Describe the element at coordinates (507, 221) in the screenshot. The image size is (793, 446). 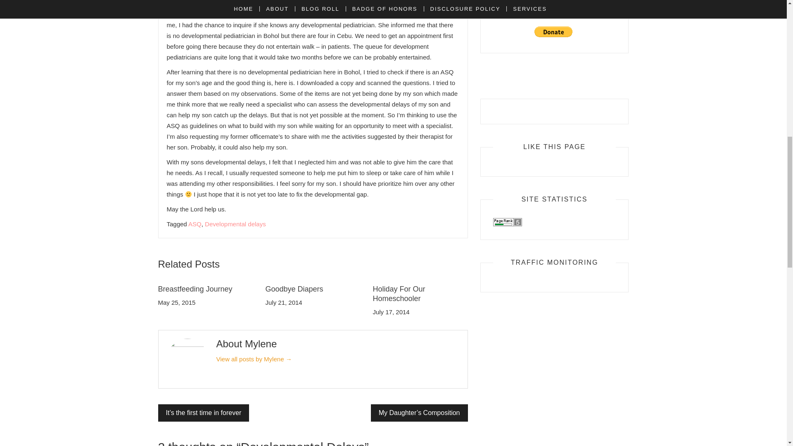
I see `Page Ranking Tool` at that location.